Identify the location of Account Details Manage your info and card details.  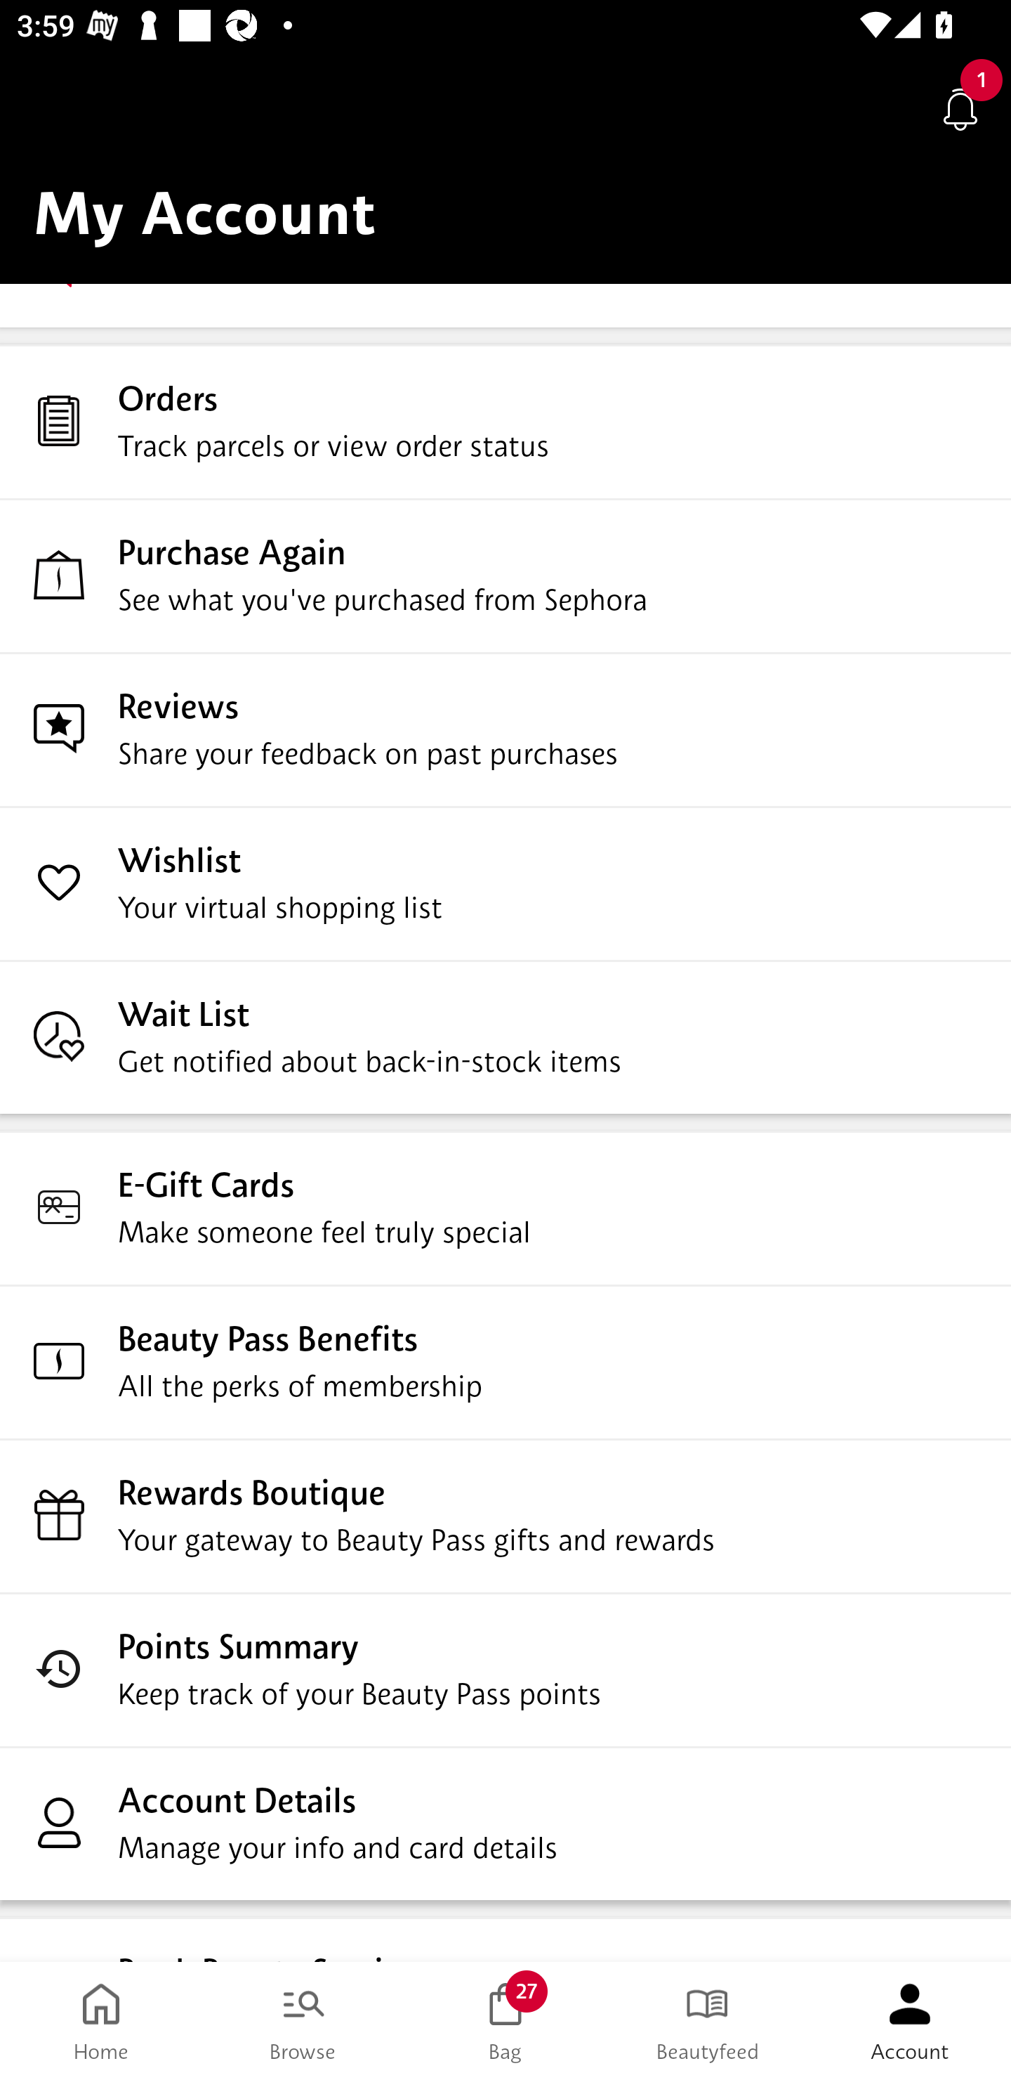
(505, 1824).